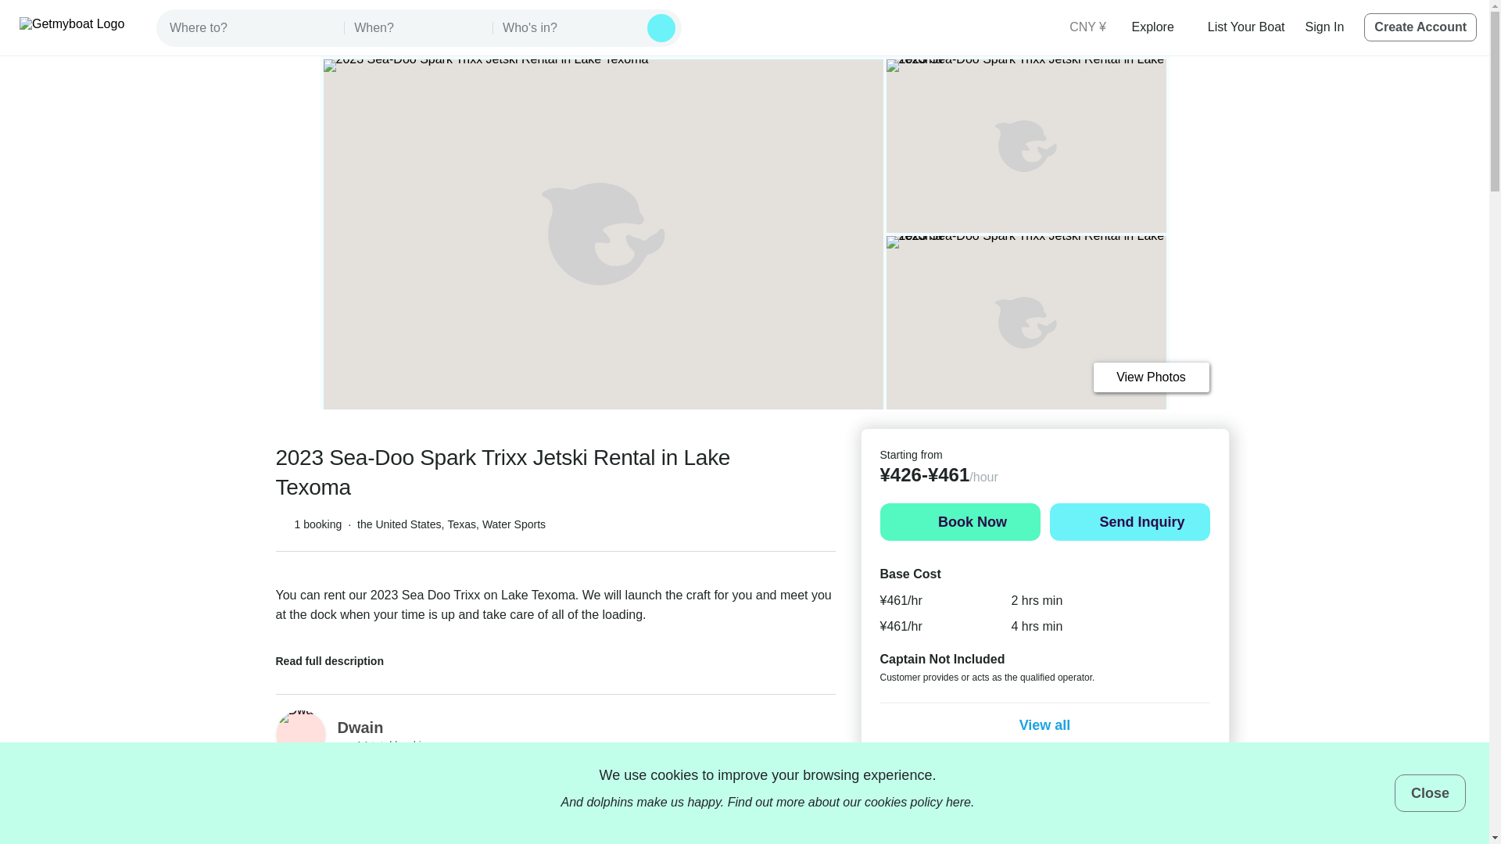 The image size is (1501, 844). I want to click on Send Inquiry, so click(1129, 522).